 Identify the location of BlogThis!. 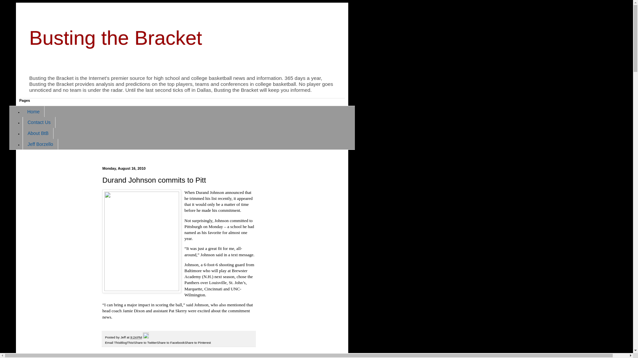
(127, 342).